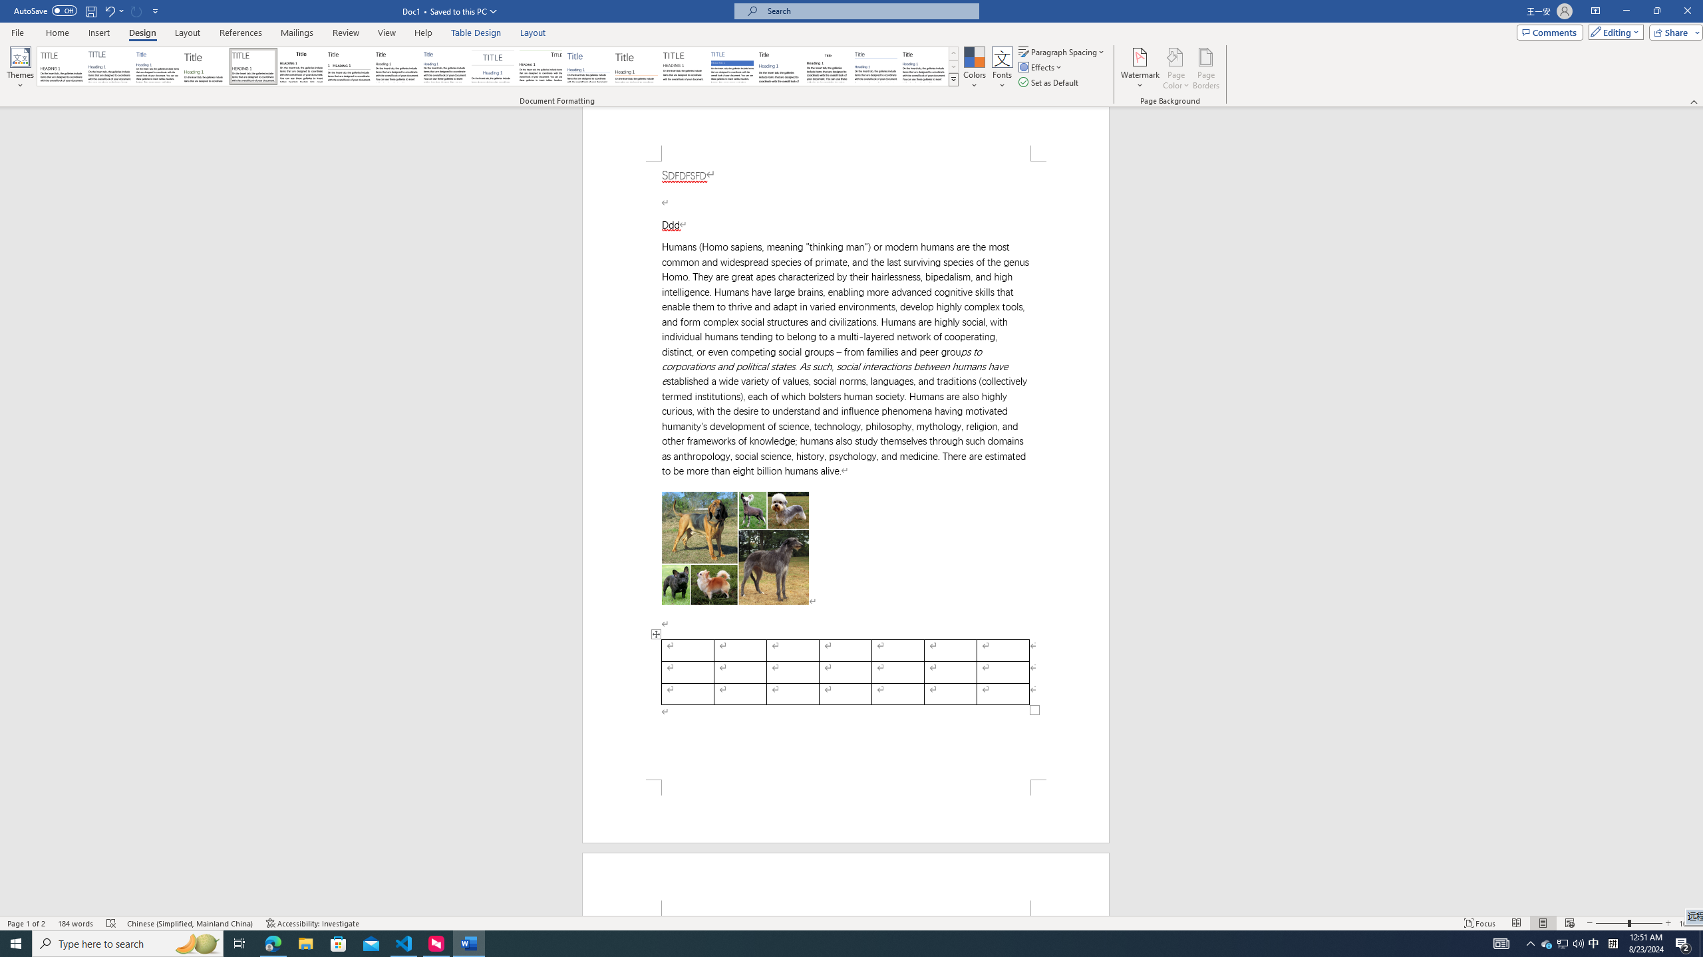 The image size is (1703, 957). I want to click on Word 2003, so click(828, 66).